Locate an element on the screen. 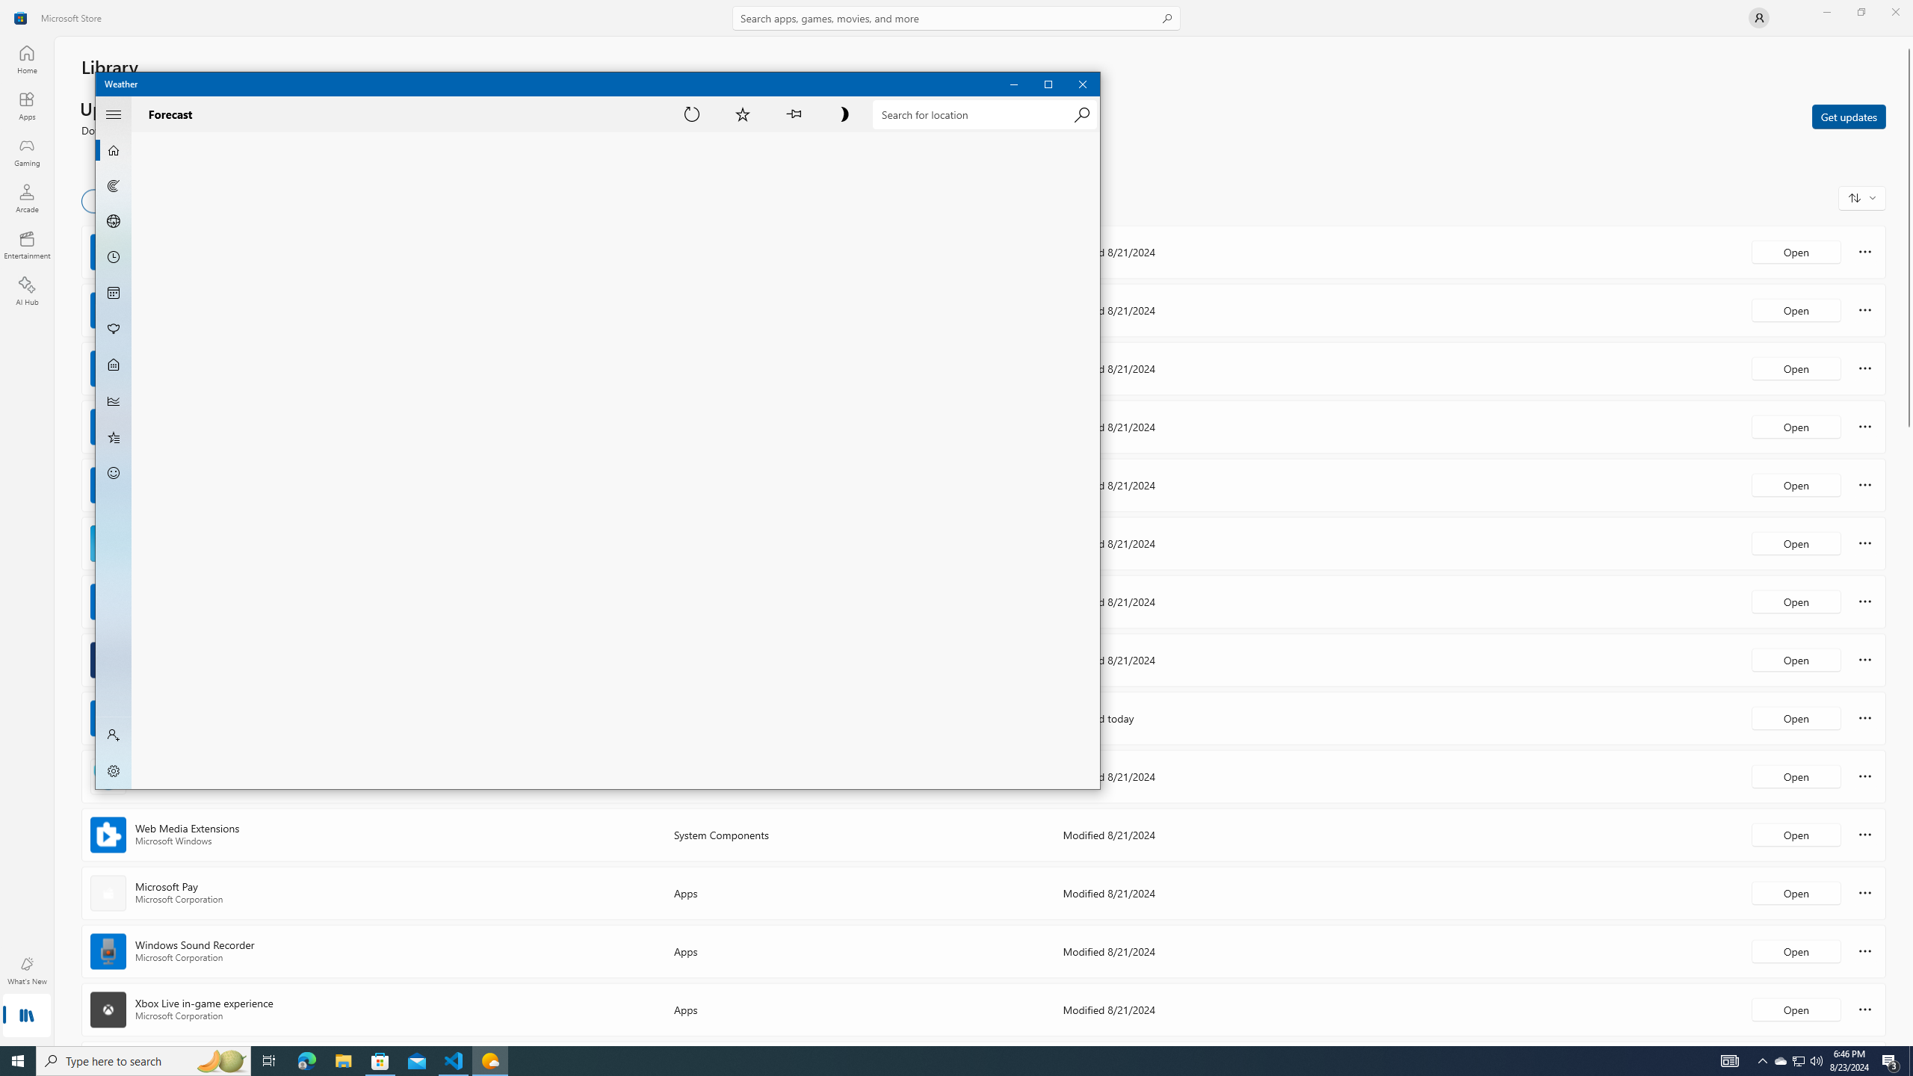 The height and width of the screenshot is (1076, 1913). Library is located at coordinates (27, 1017).